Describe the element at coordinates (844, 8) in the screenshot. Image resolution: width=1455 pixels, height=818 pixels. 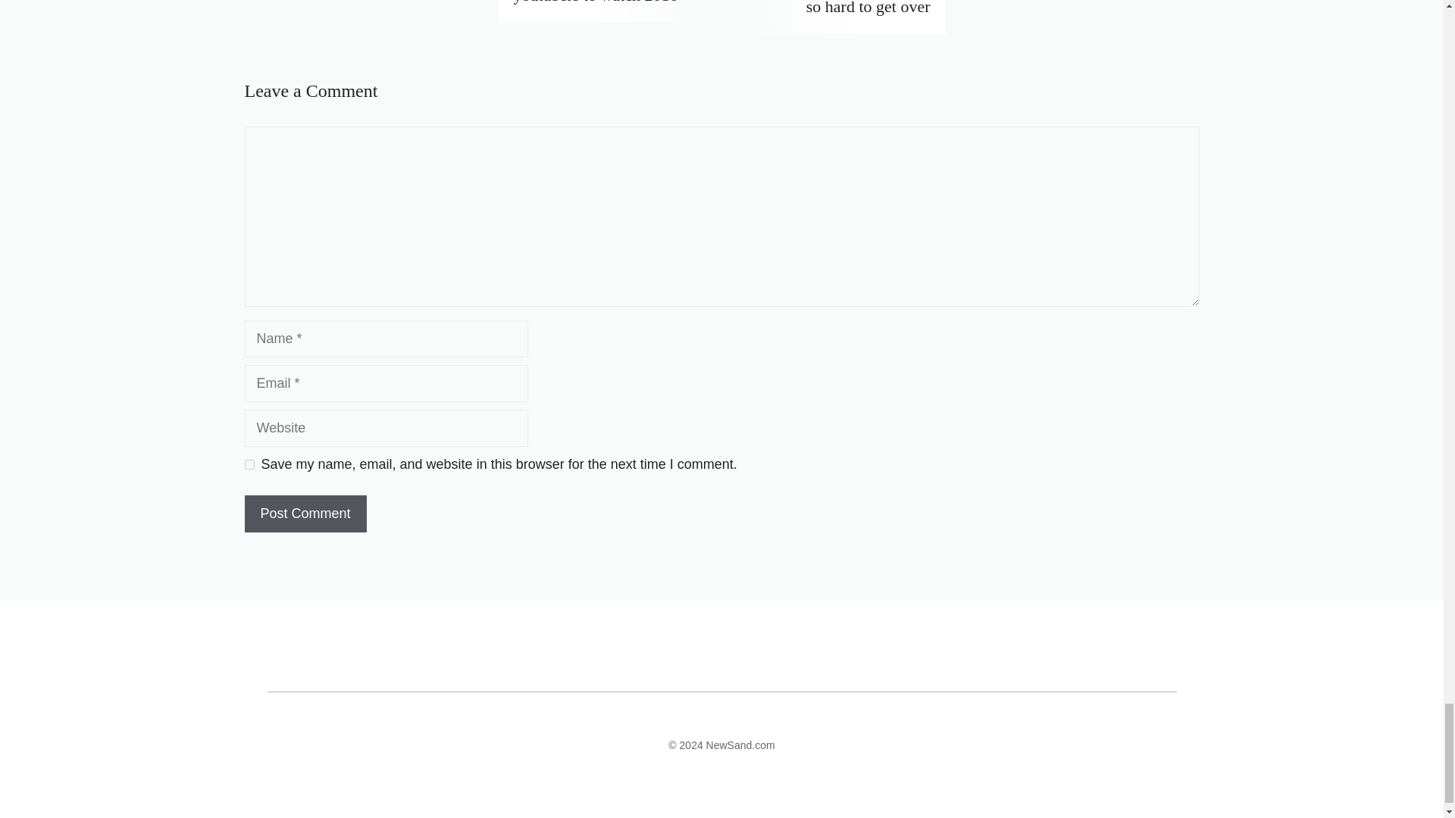
I see `why are emotional affairs so hard to get over` at that location.